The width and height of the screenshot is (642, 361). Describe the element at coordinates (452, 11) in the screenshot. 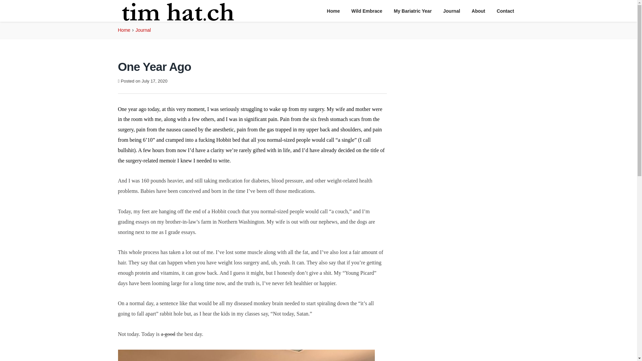

I see `Journal` at that location.